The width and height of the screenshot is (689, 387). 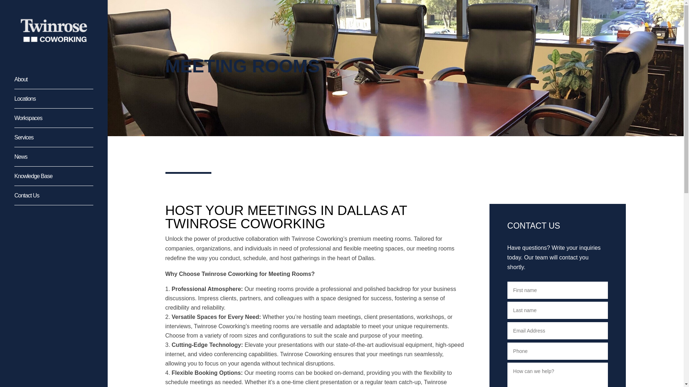 I want to click on Workspaces, so click(x=61, y=121).